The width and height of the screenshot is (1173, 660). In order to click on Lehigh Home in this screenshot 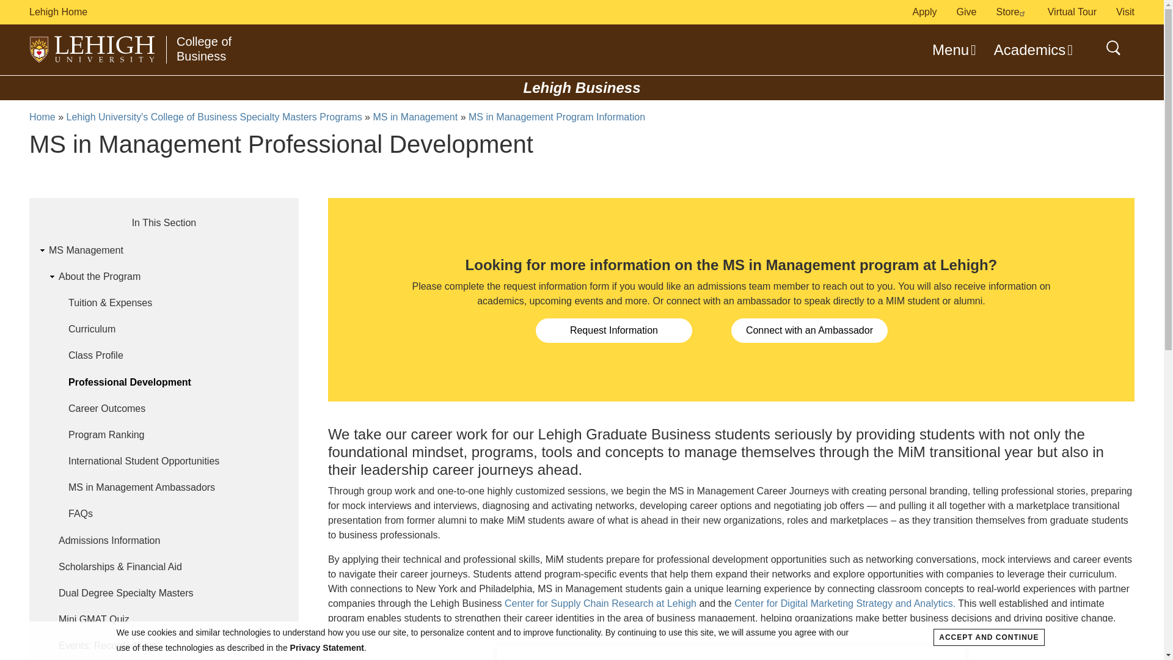, I will do `click(264, 12)`.